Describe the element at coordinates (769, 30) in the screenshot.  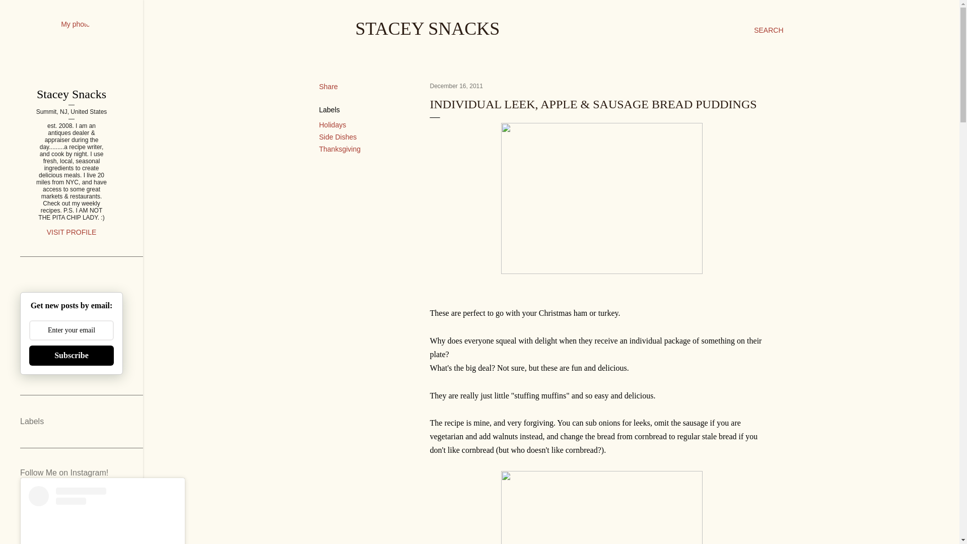
I see `SEARCH` at that location.